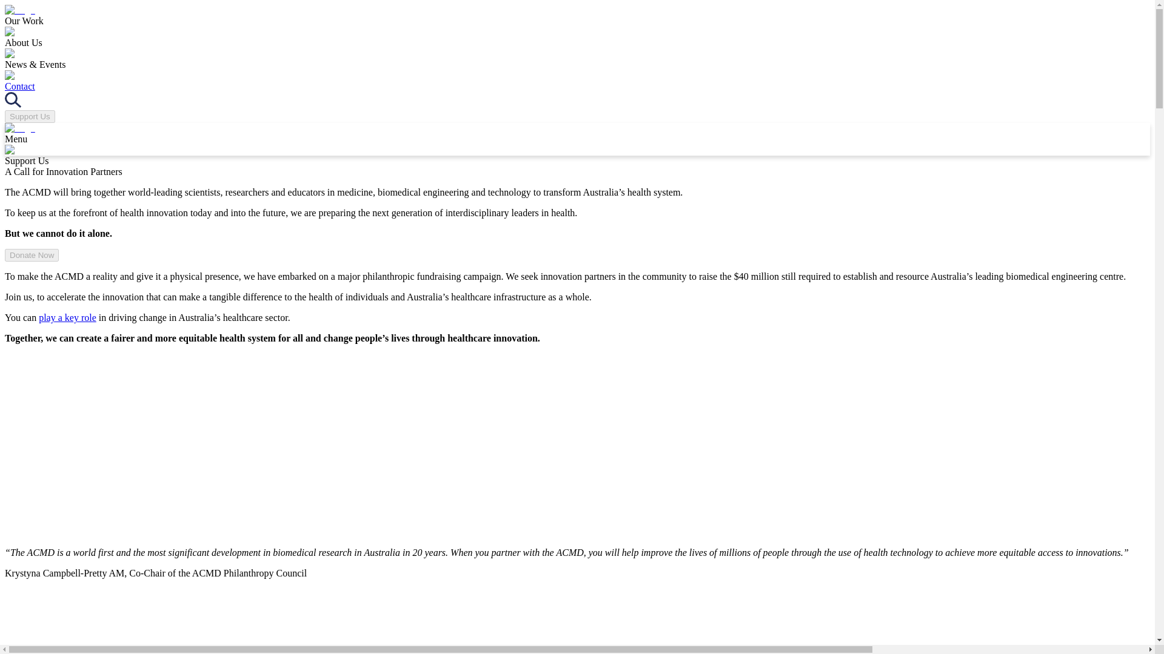 The width and height of the screenshot is (1164, 654). I want to click on Donate Now, so click(32, 256).